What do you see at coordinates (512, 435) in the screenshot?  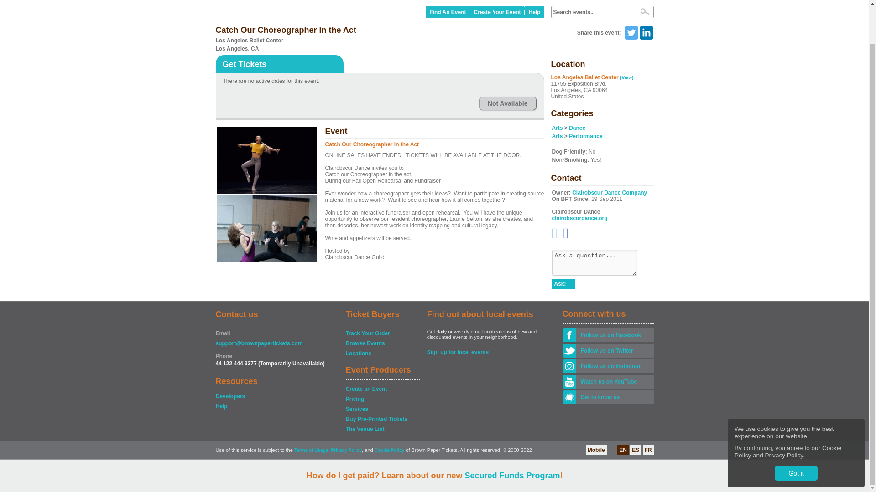 I see `Secured Funds Program` at bounding box center [512, 435].